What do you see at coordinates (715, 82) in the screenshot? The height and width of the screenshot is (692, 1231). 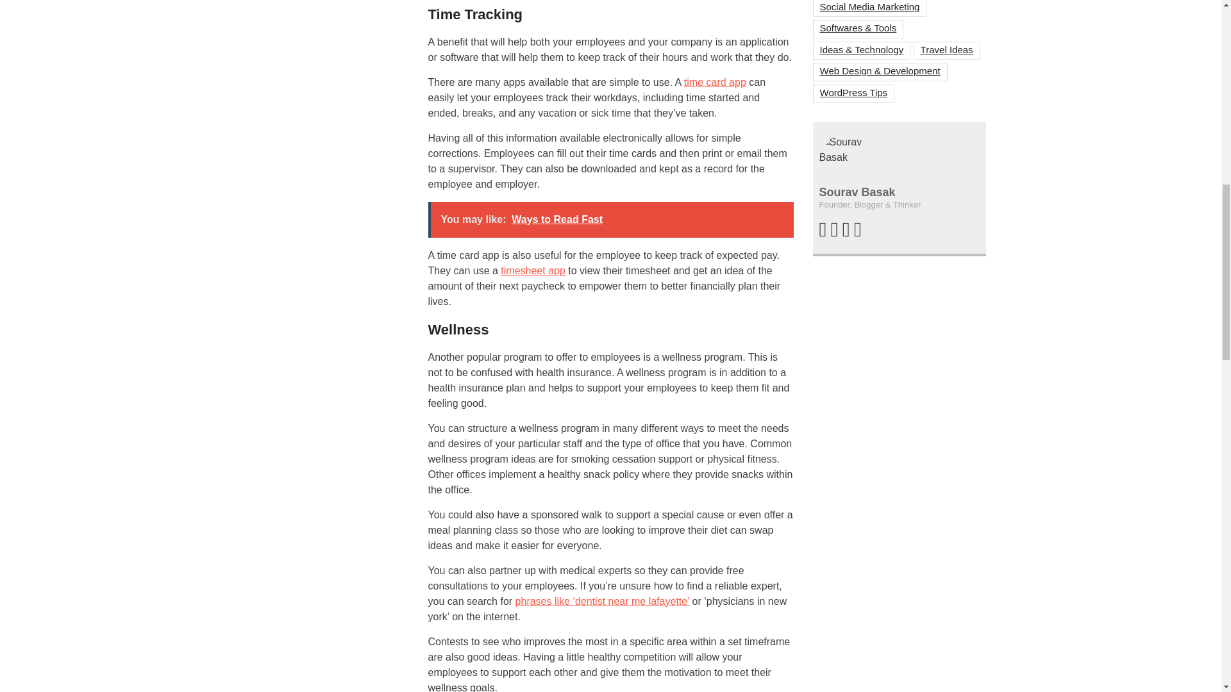 I see `time card app` at bounding box center [715, 82].